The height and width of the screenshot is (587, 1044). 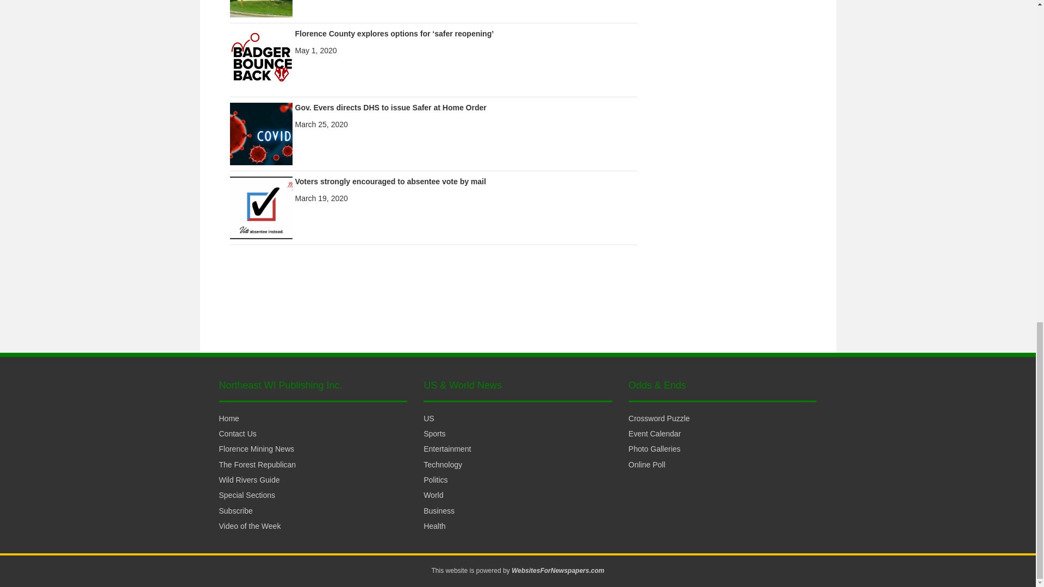 What do you see at coordinates (261, 133) in the screenshot?
I see `Gov. Evers directs DHS to issue Safer at Home Order` at bounding box center [261, 133].